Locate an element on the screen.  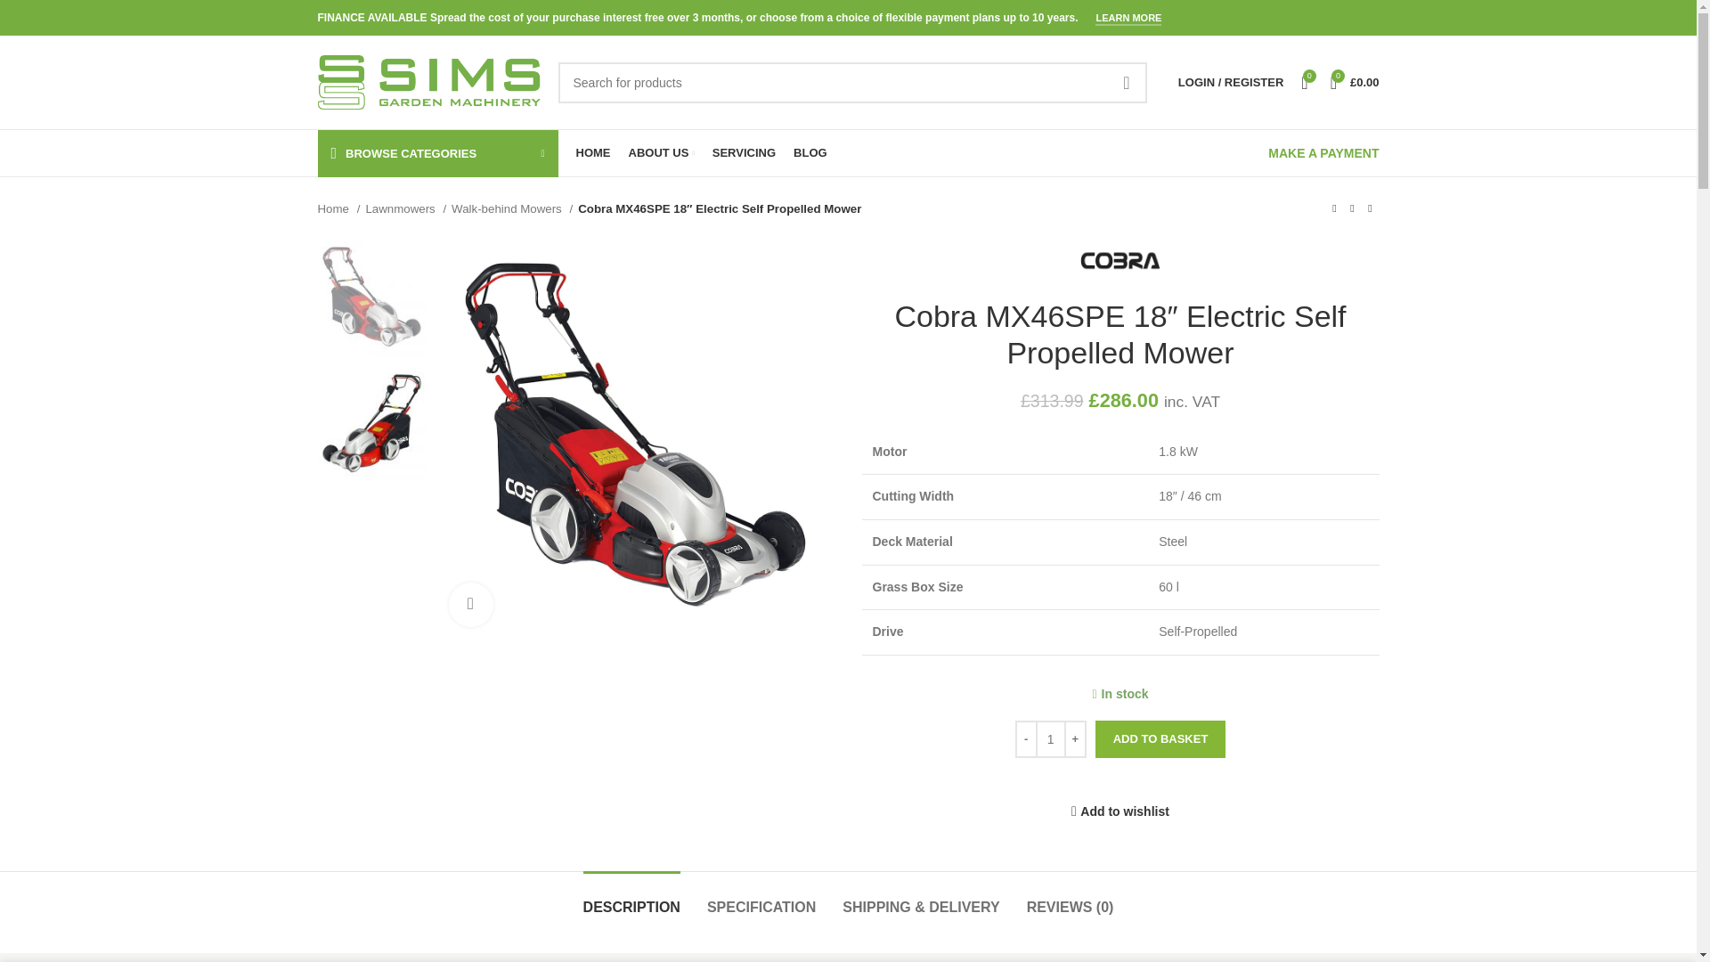
Shopping cart is located at coordinates (1356, 82).